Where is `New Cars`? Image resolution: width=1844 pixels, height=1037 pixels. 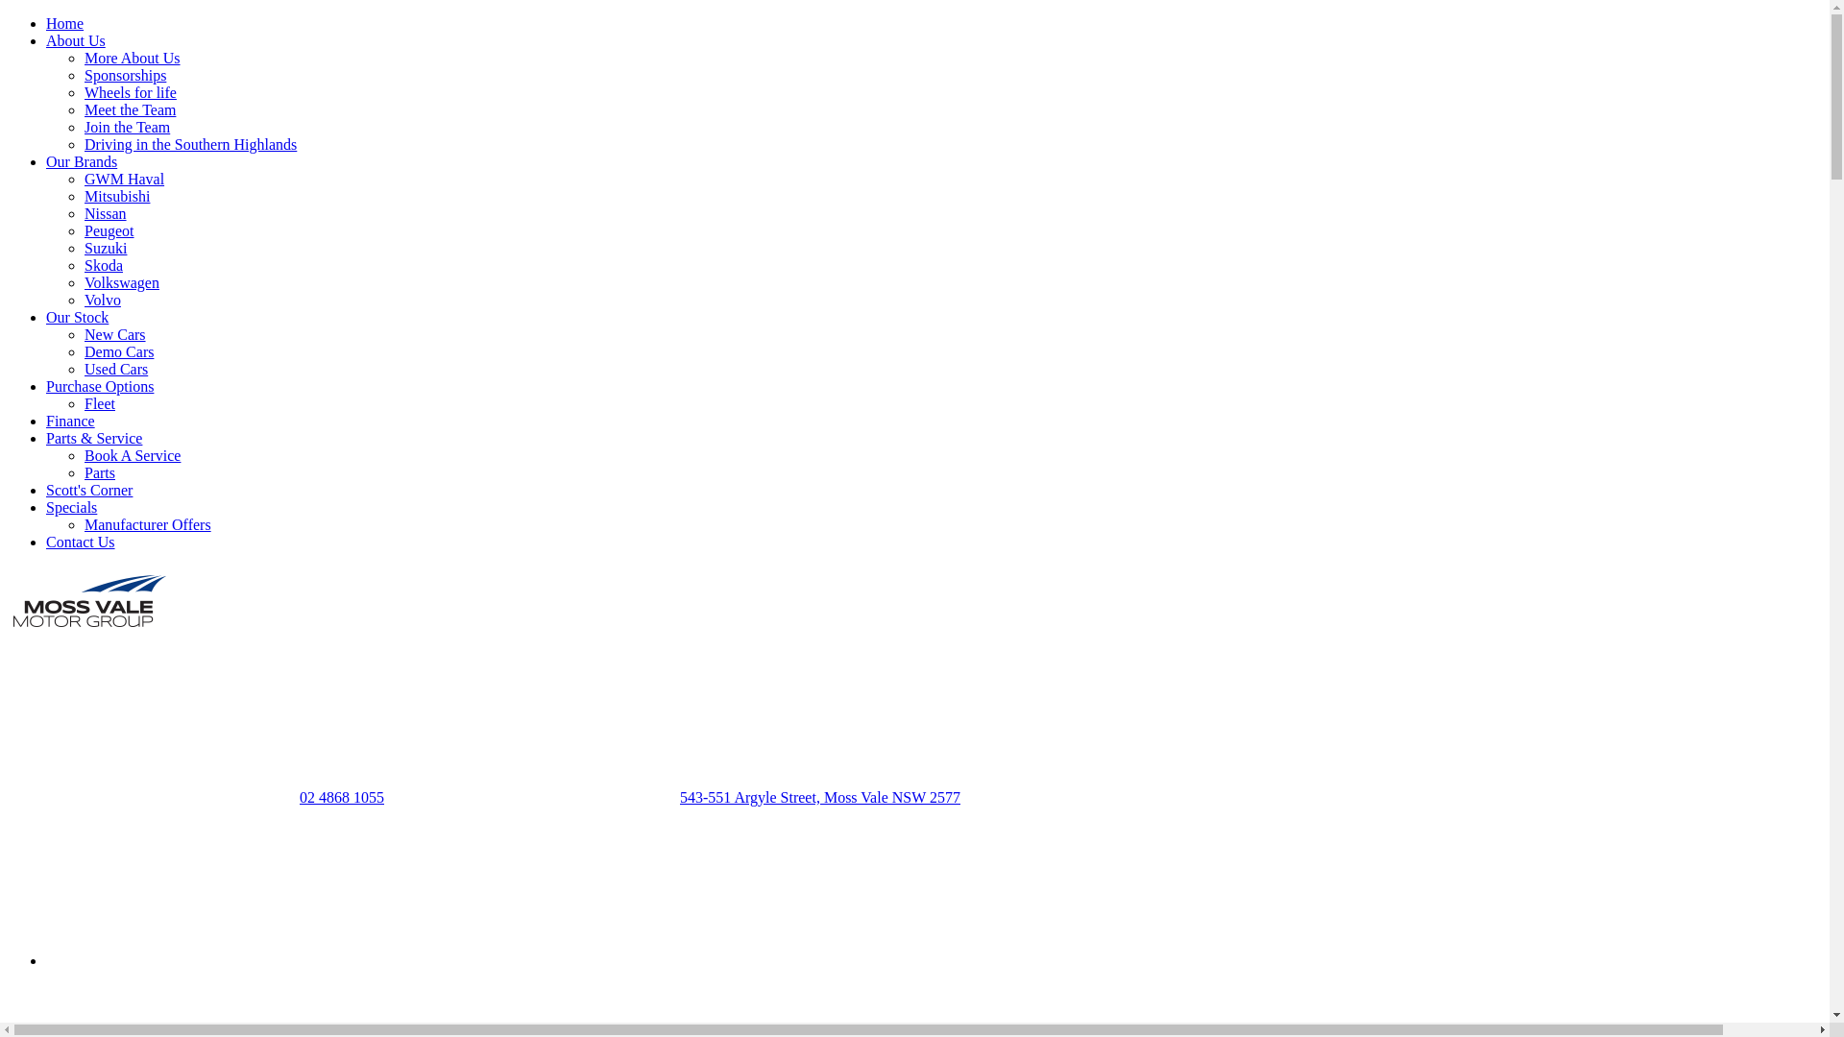 New Cars is located at coordinates (115, 334).